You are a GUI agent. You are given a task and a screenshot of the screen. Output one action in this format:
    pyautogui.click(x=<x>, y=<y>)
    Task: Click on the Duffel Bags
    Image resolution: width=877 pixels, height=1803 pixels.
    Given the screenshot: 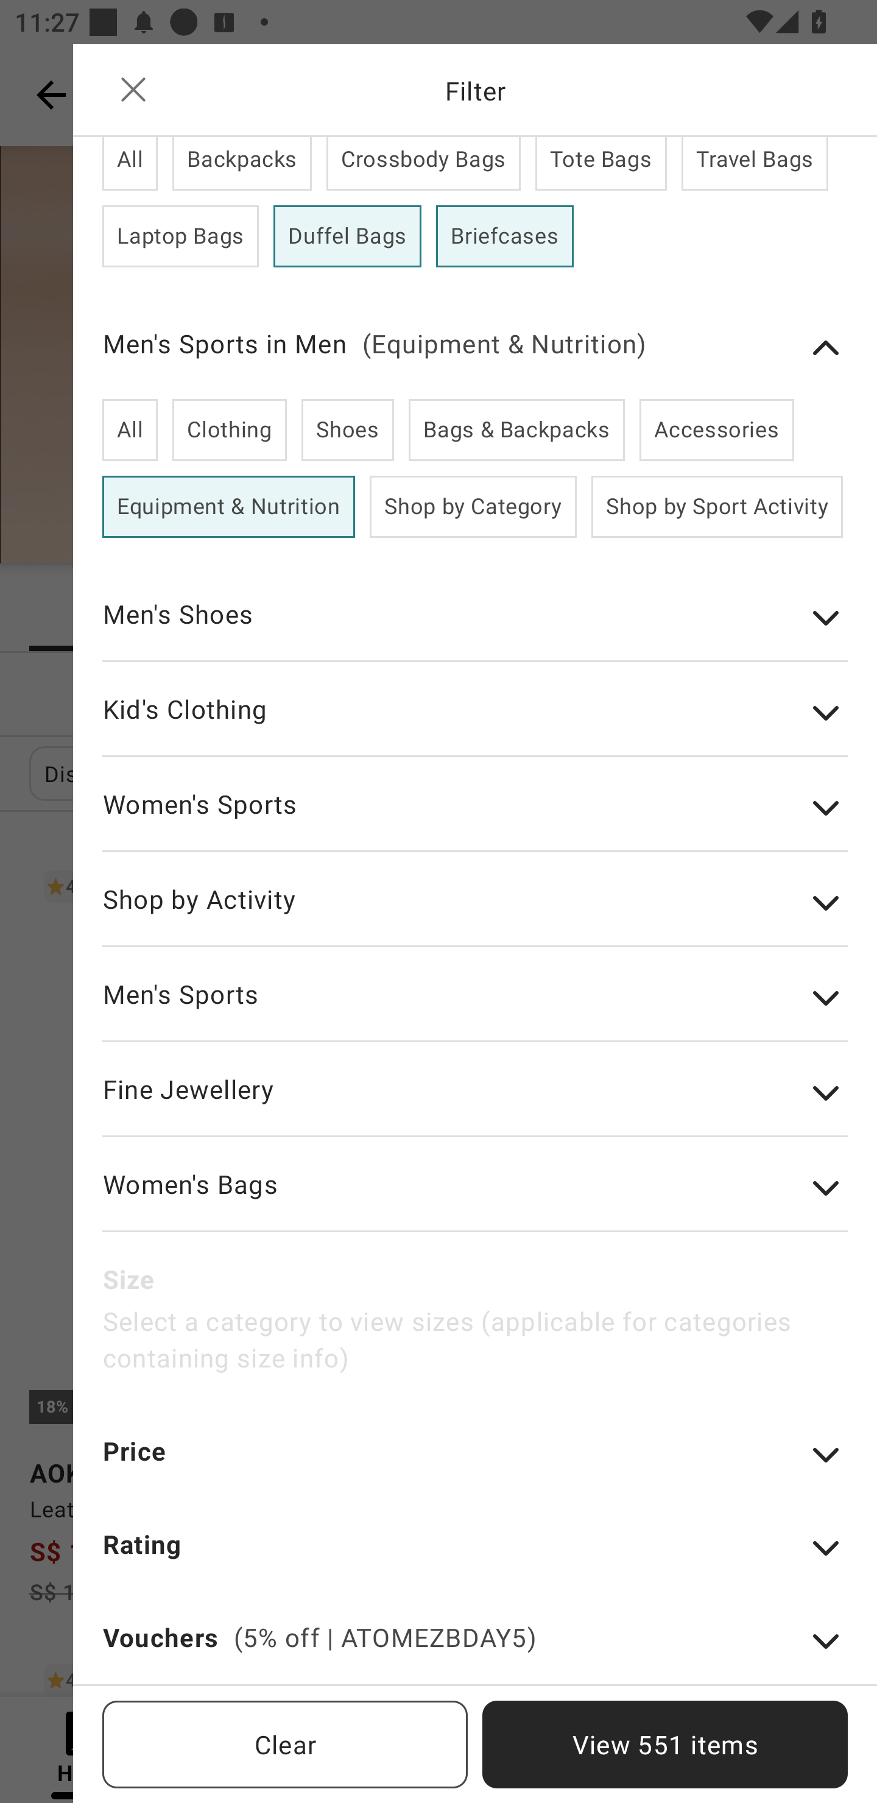 What is the action you would take?
    pyautogui.click(x=347, y=236)
    